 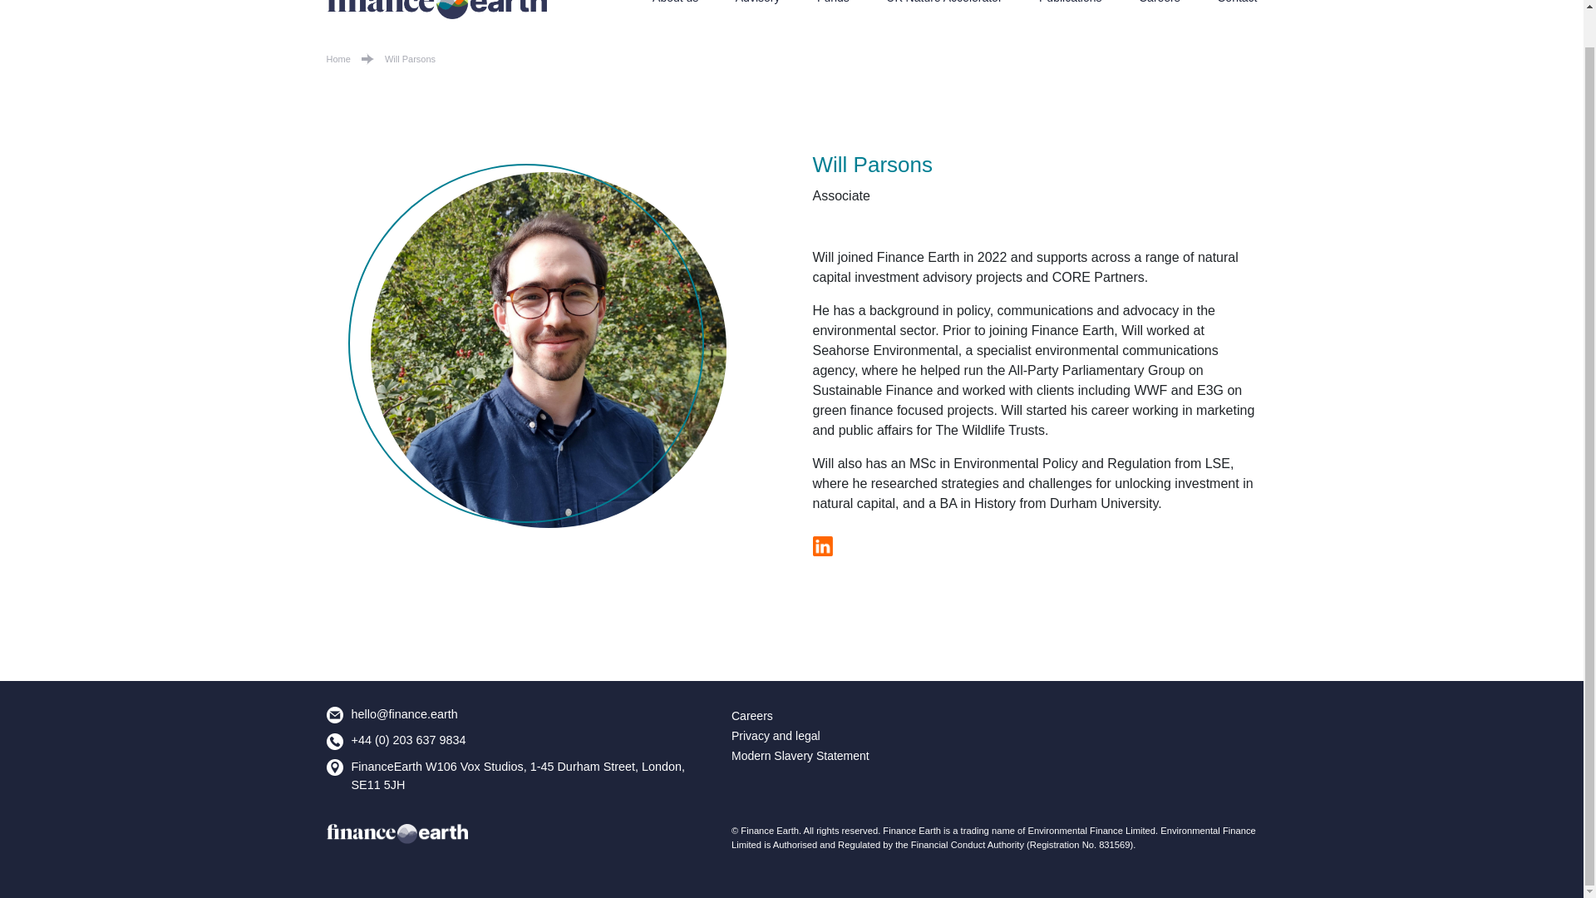 What do you see at coordinates (1160, 2) in the screenshot?
I see `Careers` at bounding box center [1160, 2].